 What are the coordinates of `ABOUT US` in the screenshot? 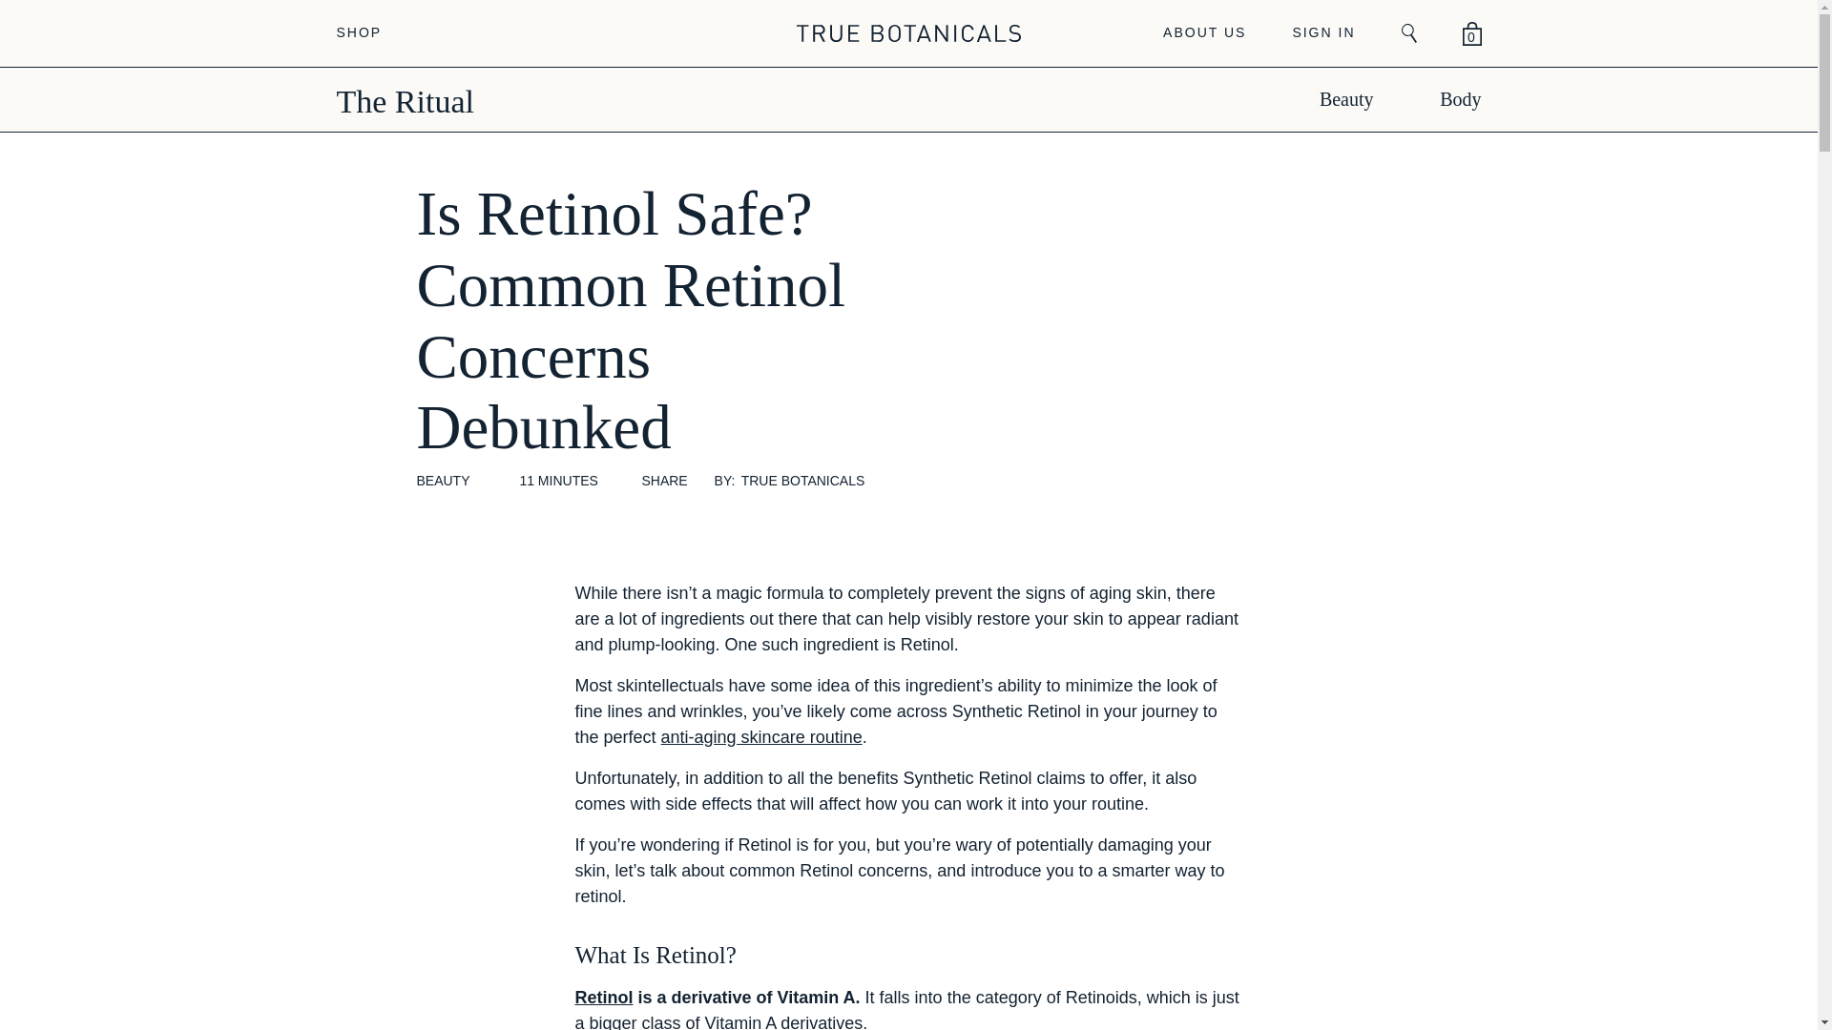 It's located at (1204, 32).